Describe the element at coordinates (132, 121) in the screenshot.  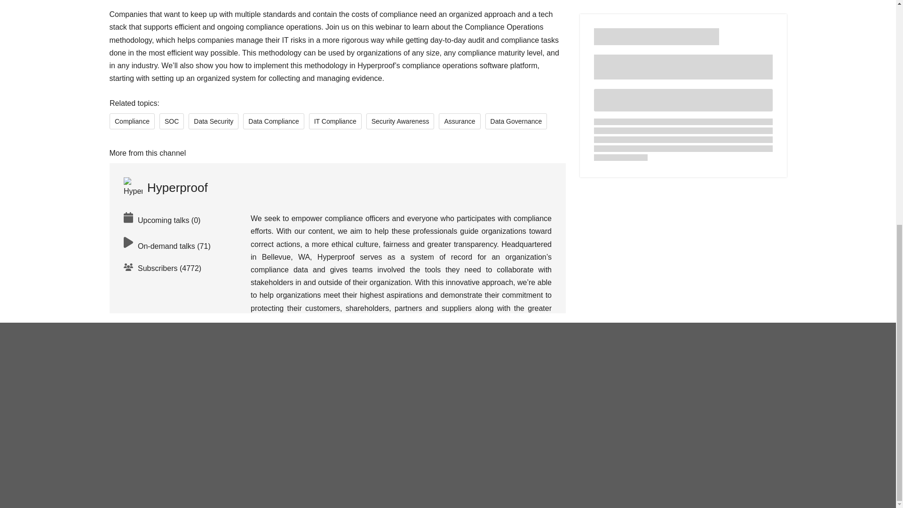
I see `Compliance` at that location.